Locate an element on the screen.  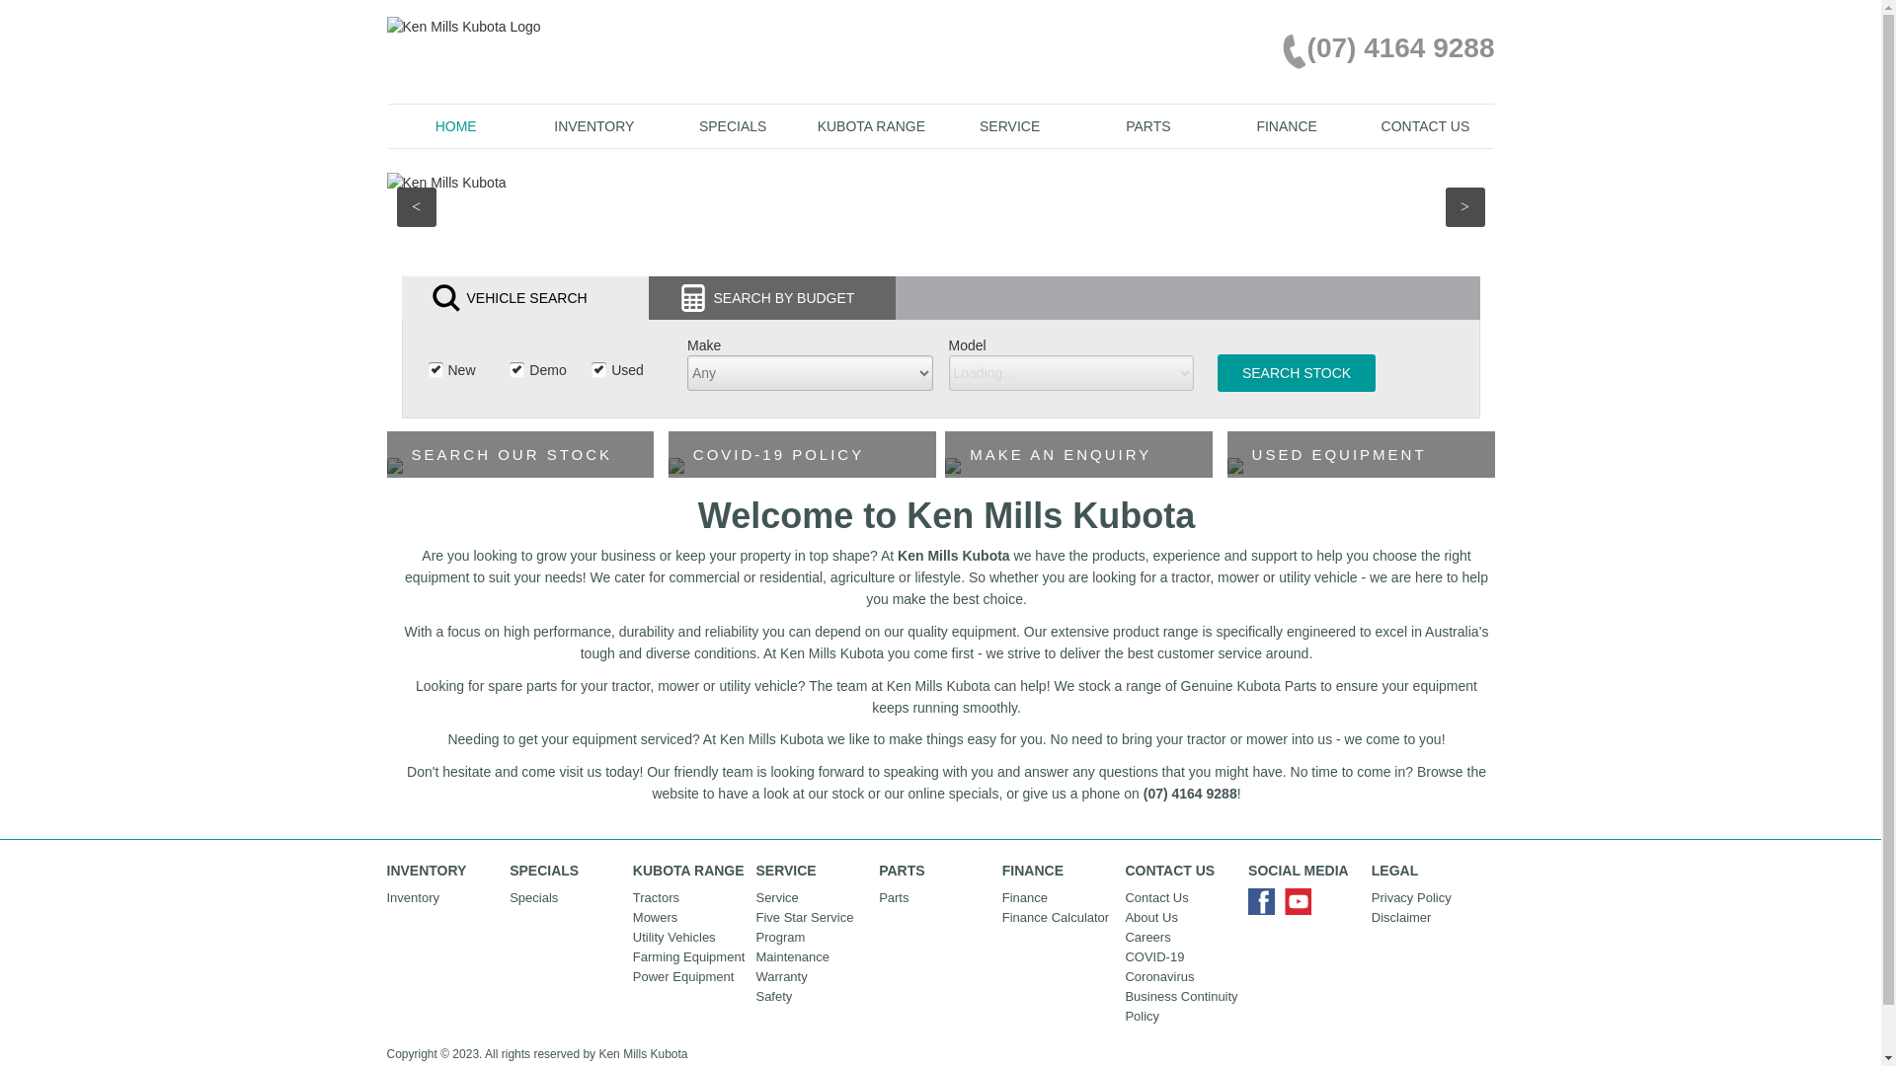
Power Equipment is located at coordinates (691, 977).